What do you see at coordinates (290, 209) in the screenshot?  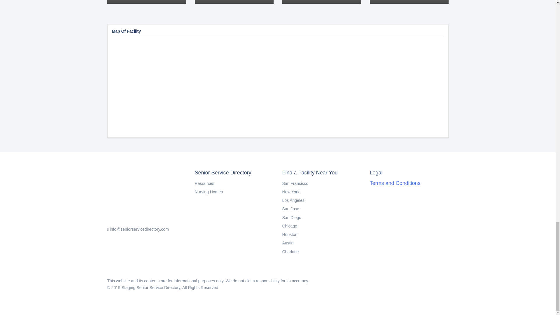 I see `Houston` at bounding box center [290, 209].